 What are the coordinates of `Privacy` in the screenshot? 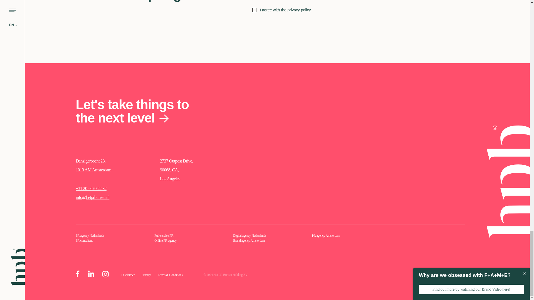 It's located at (146, 275).